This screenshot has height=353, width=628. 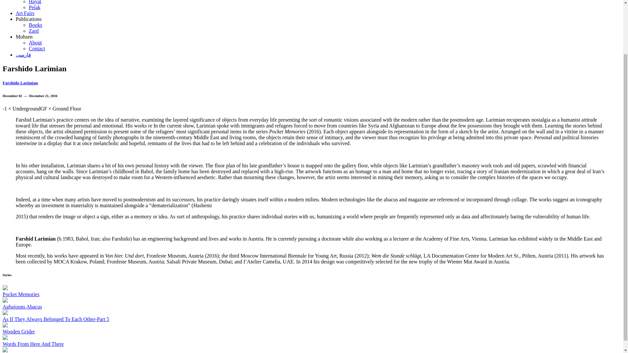 I want to click on Mohsen, so click(x=24, y=37).